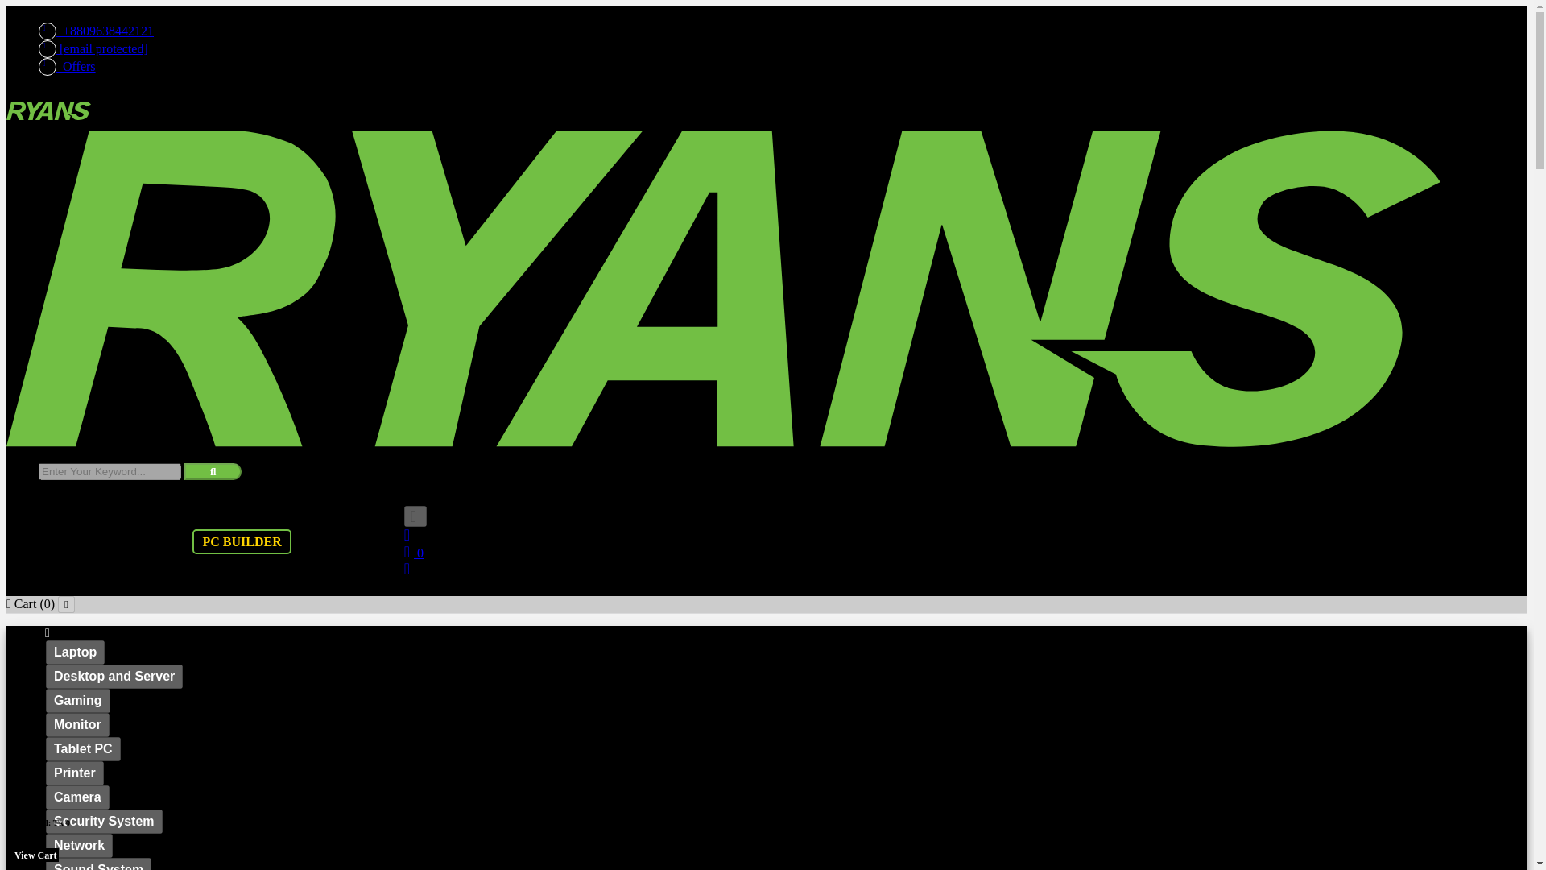  Describe the element at coordinates (414, 553) in the screenshot. I see `0` at that location.